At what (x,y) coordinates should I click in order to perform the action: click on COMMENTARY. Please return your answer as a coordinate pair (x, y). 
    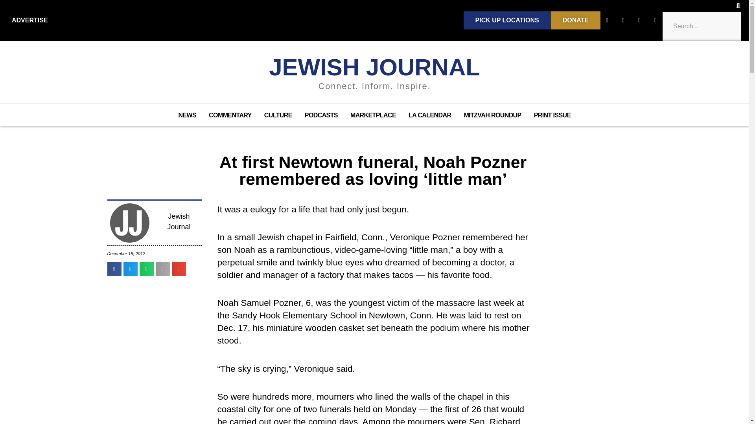
    Looking at the image, I should click on (230, 115).